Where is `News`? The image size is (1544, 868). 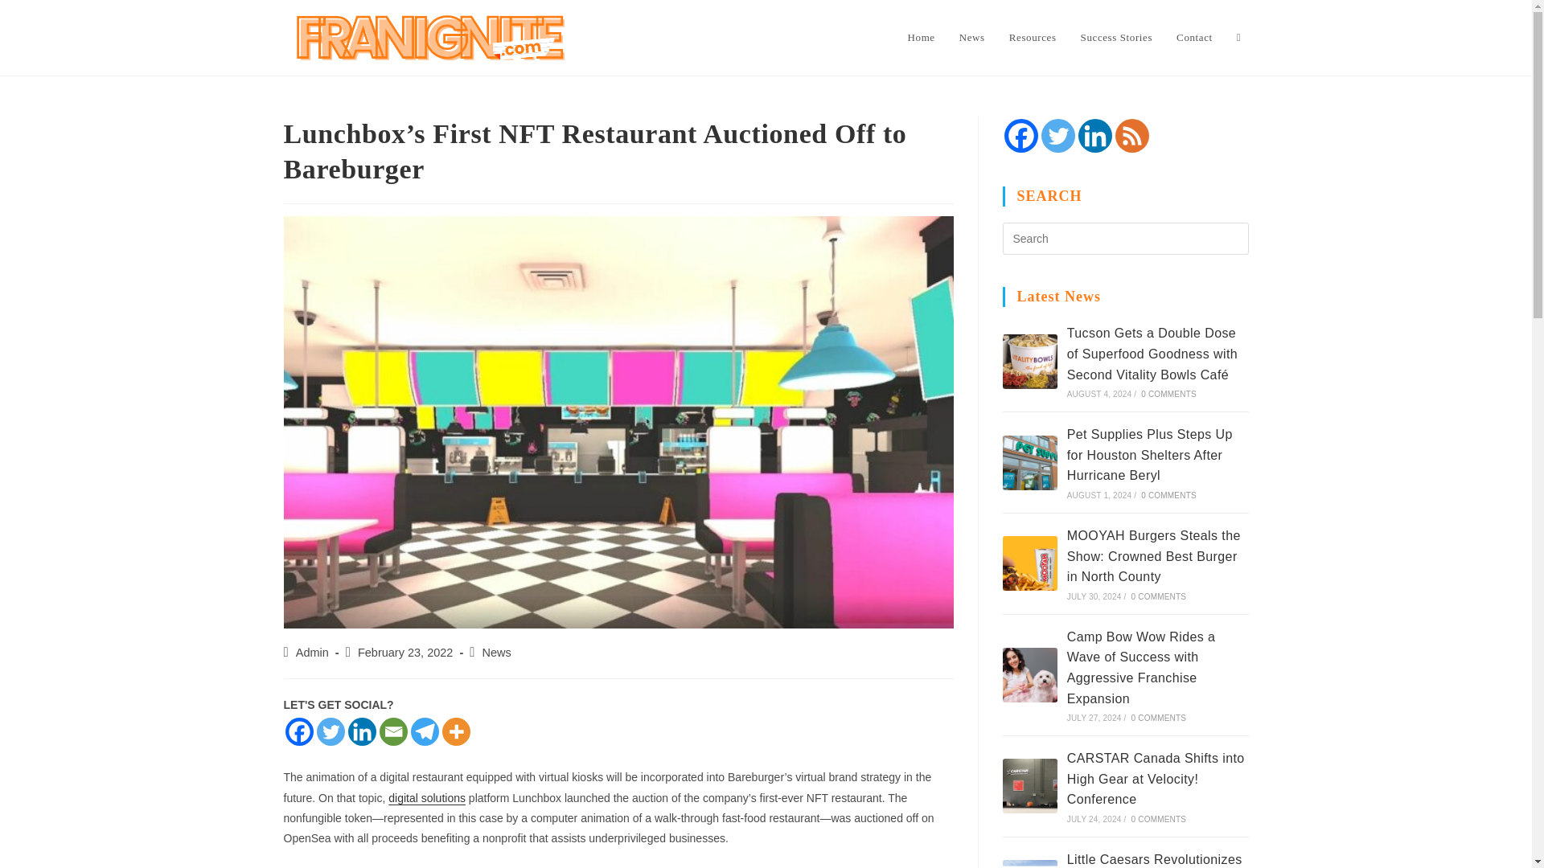
News is located at coordinates (496, 652).